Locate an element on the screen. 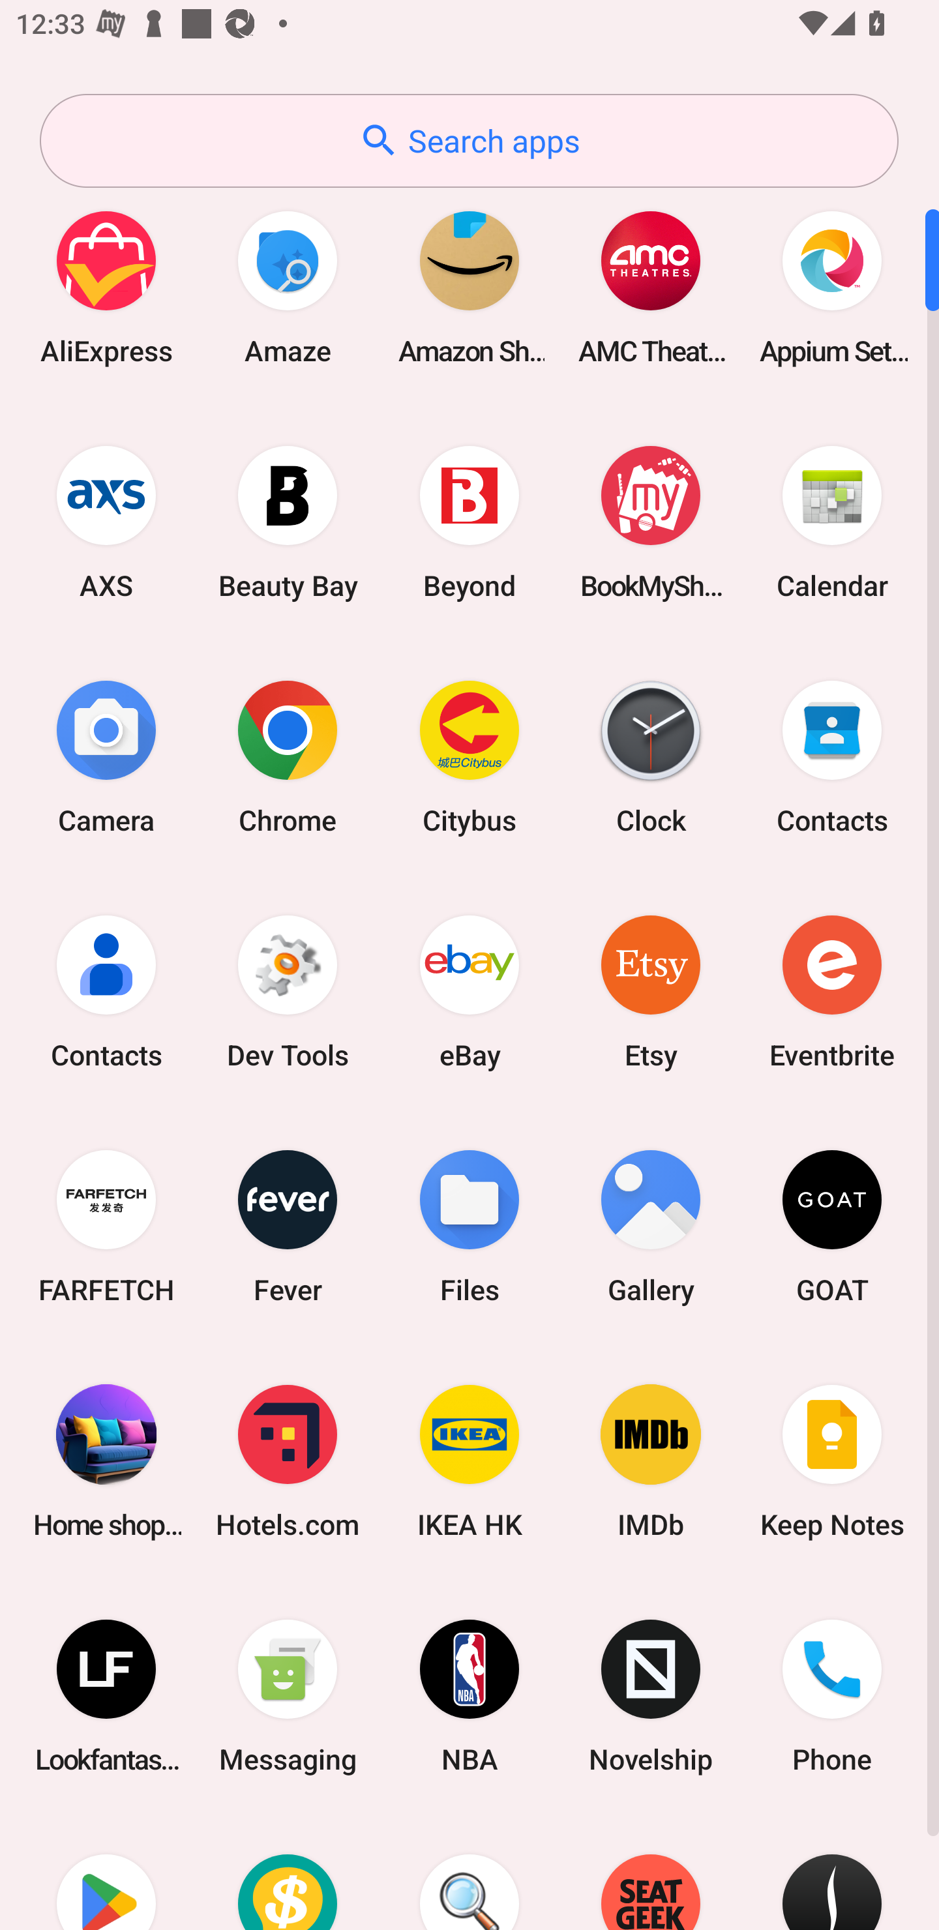  Gallery is located at coordinates (651, 1226).